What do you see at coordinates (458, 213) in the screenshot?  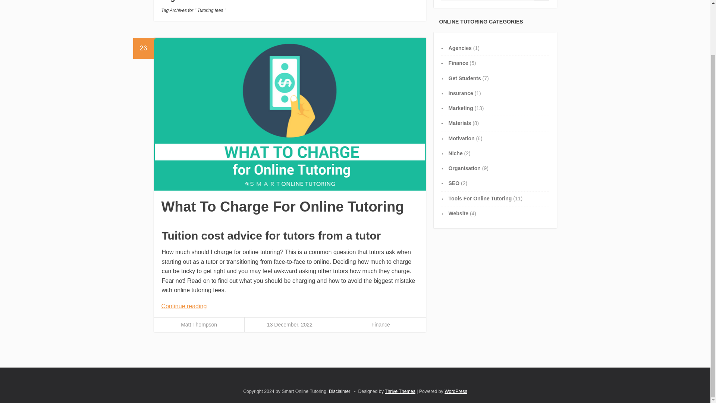 I see `Website` at bounding box center [458, 213].